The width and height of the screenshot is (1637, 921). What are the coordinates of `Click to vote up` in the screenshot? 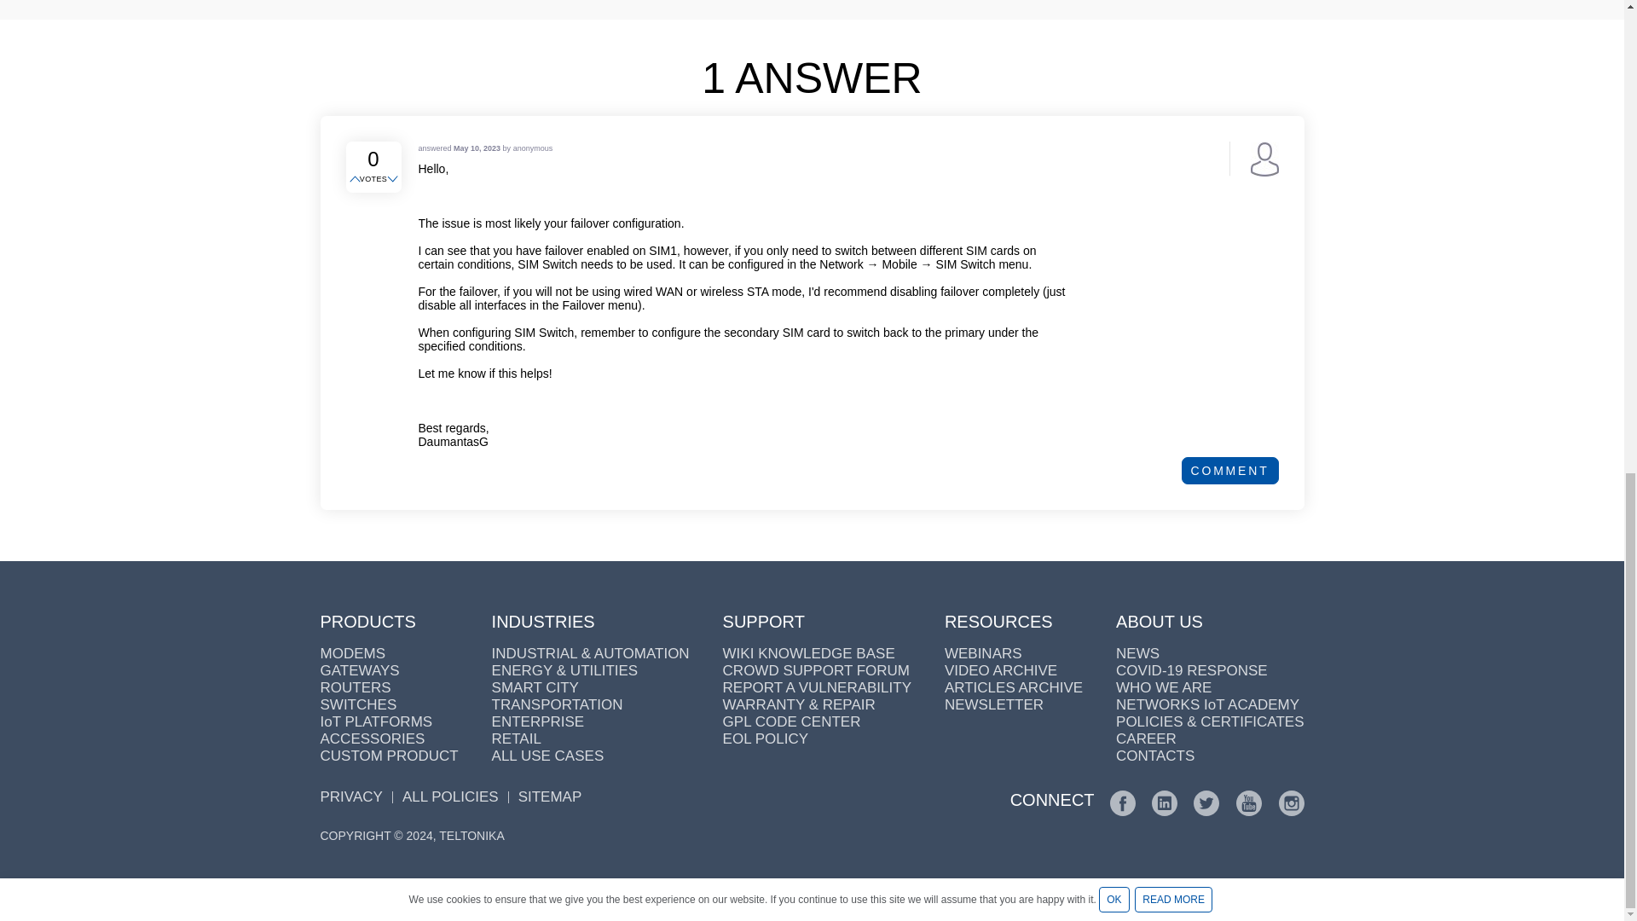 It's located at (356, 180).